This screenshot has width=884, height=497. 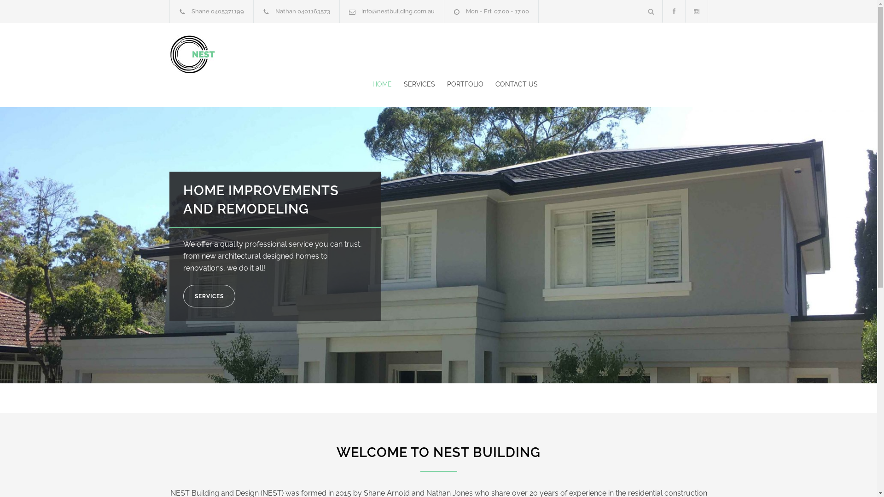 What do you see at coordinates (255, 54) in the screenshot?
I see `Nest` at bounding box center [255, 54].